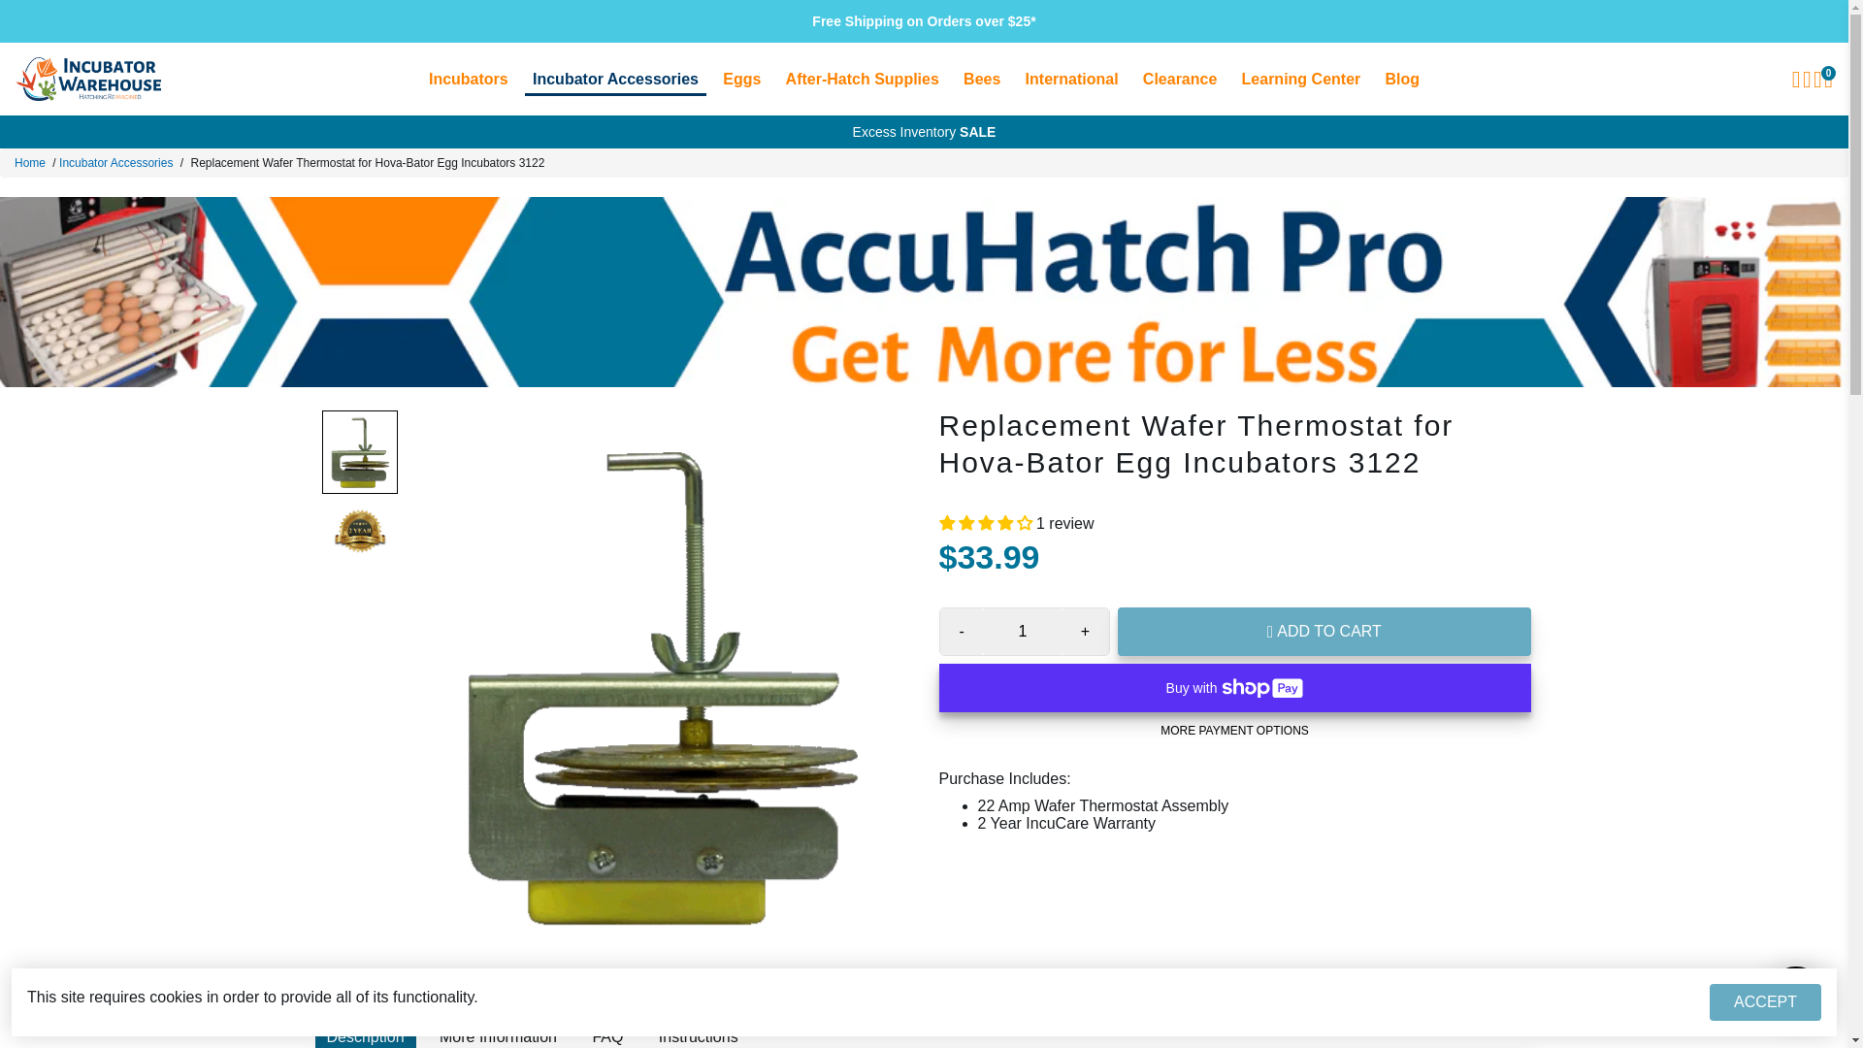 The image size is (1863, 1048). I want to click on Excess Inventory Sale, so click(925, 132).